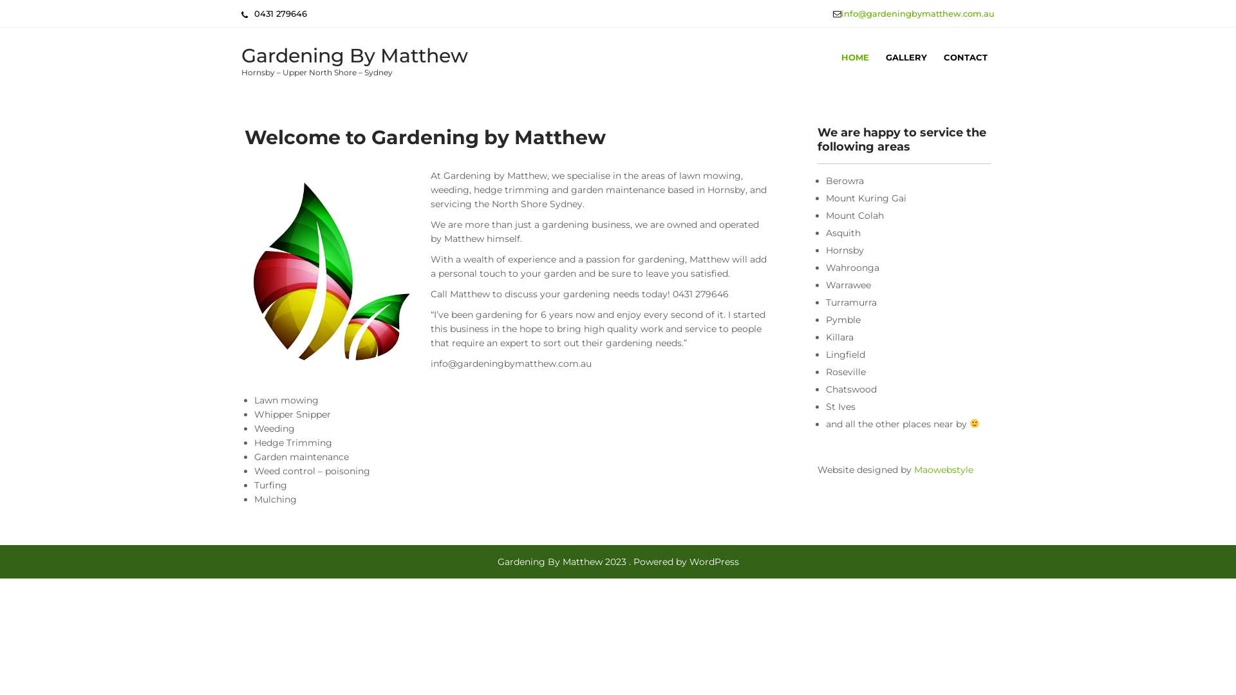 The width and height of the screenshot is (1236, 695). I want to click on info@gardeningbymatthew.com.au, so click(918, 14).